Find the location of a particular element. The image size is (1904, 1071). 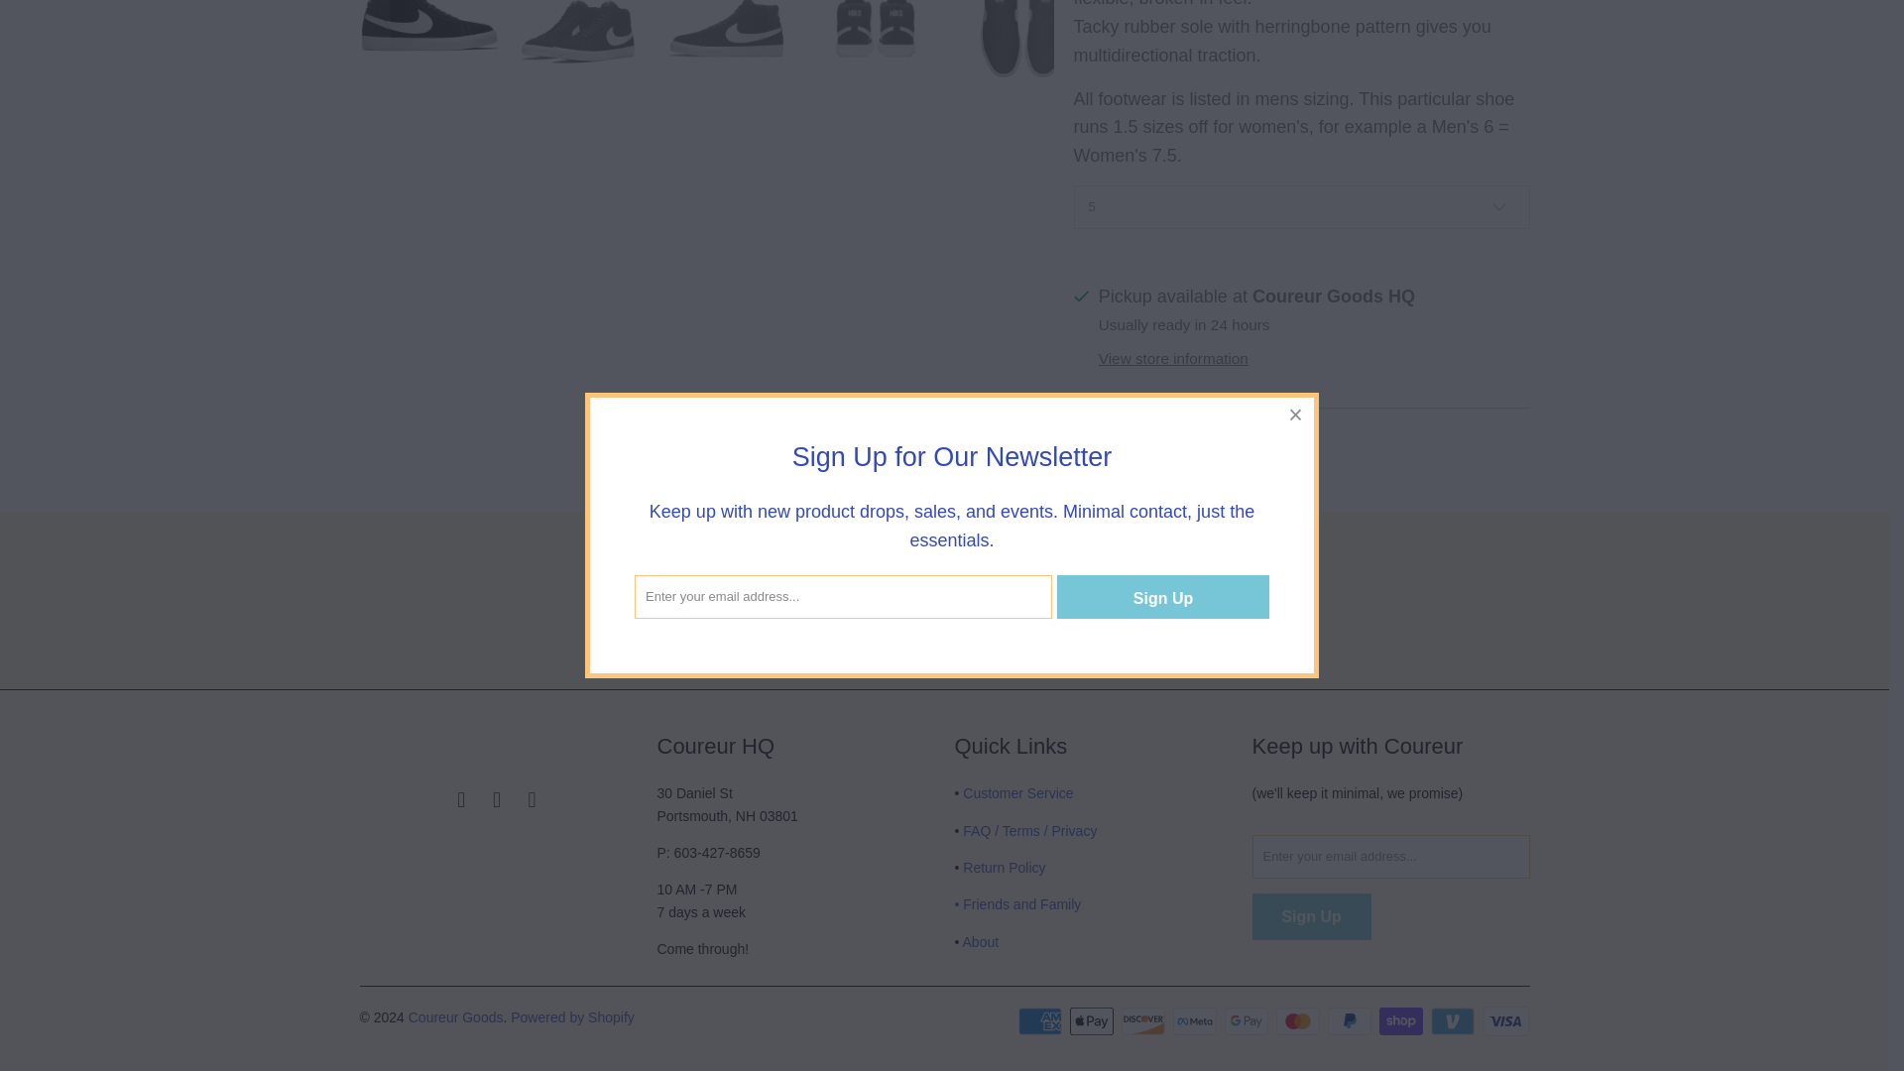

Shop Pay is located at coordinates (1402, 1021).